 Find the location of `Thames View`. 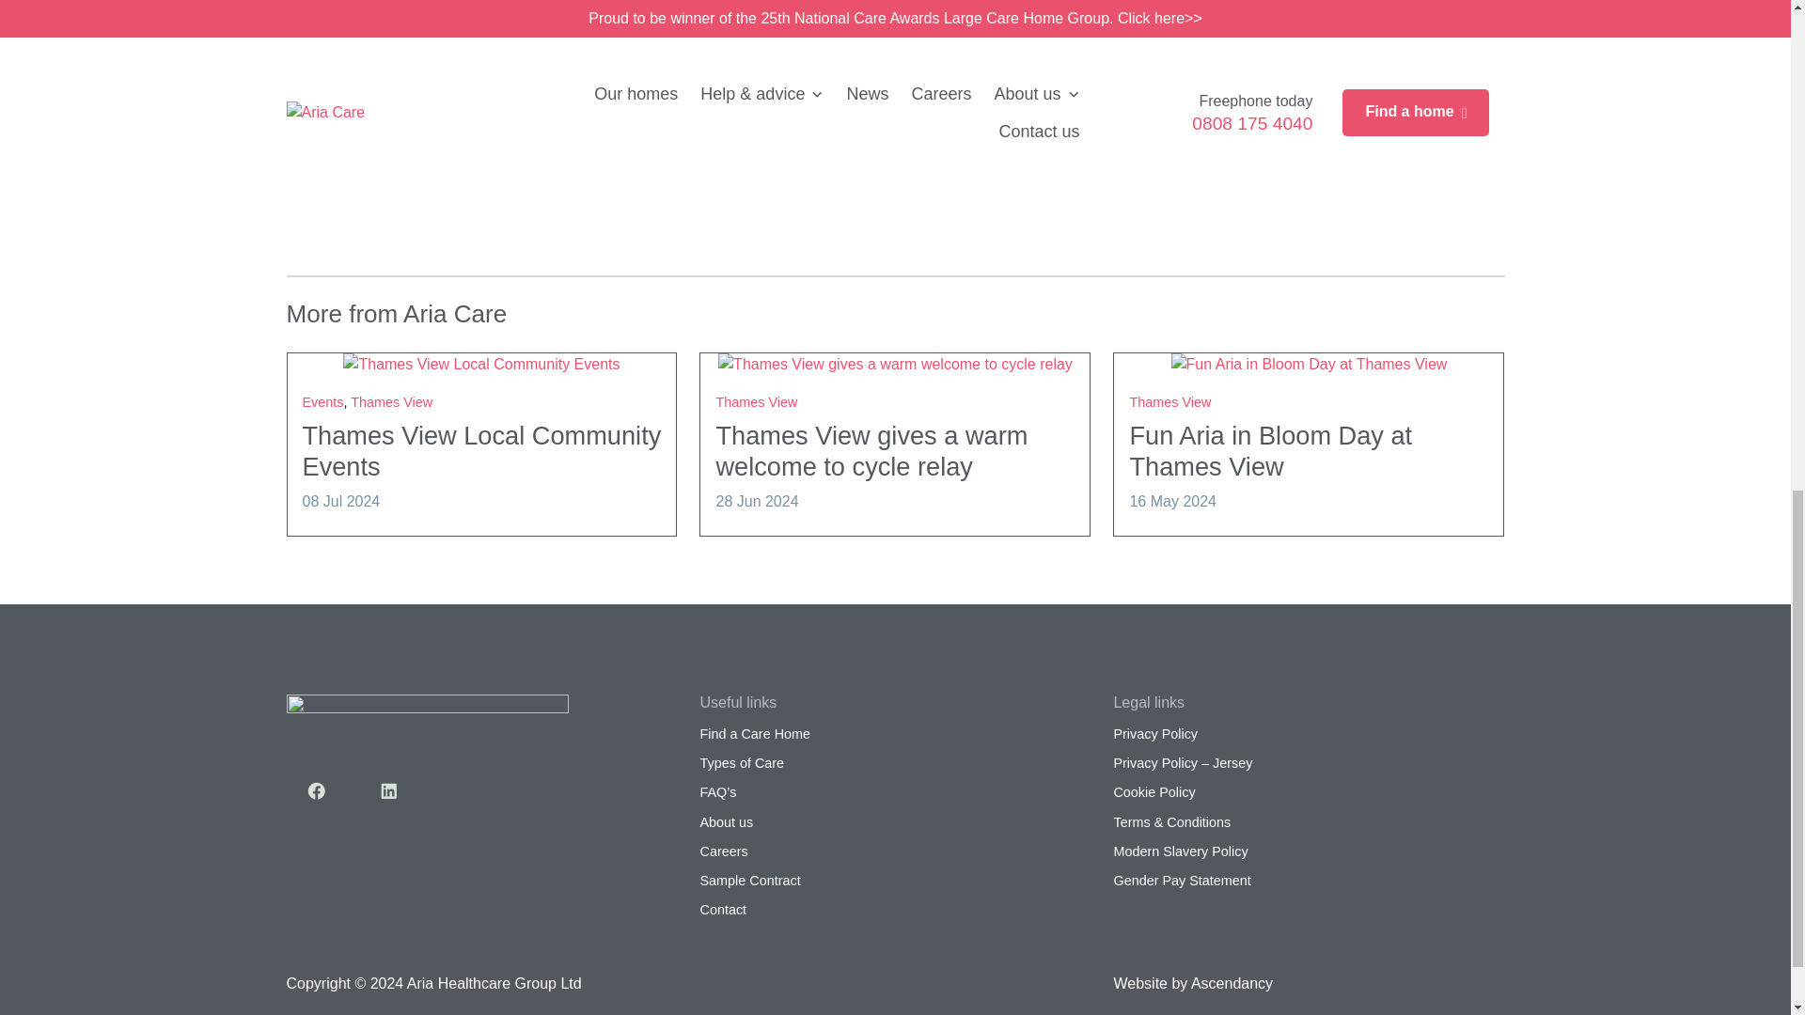

Thames View is located at coordinates (756, 402).